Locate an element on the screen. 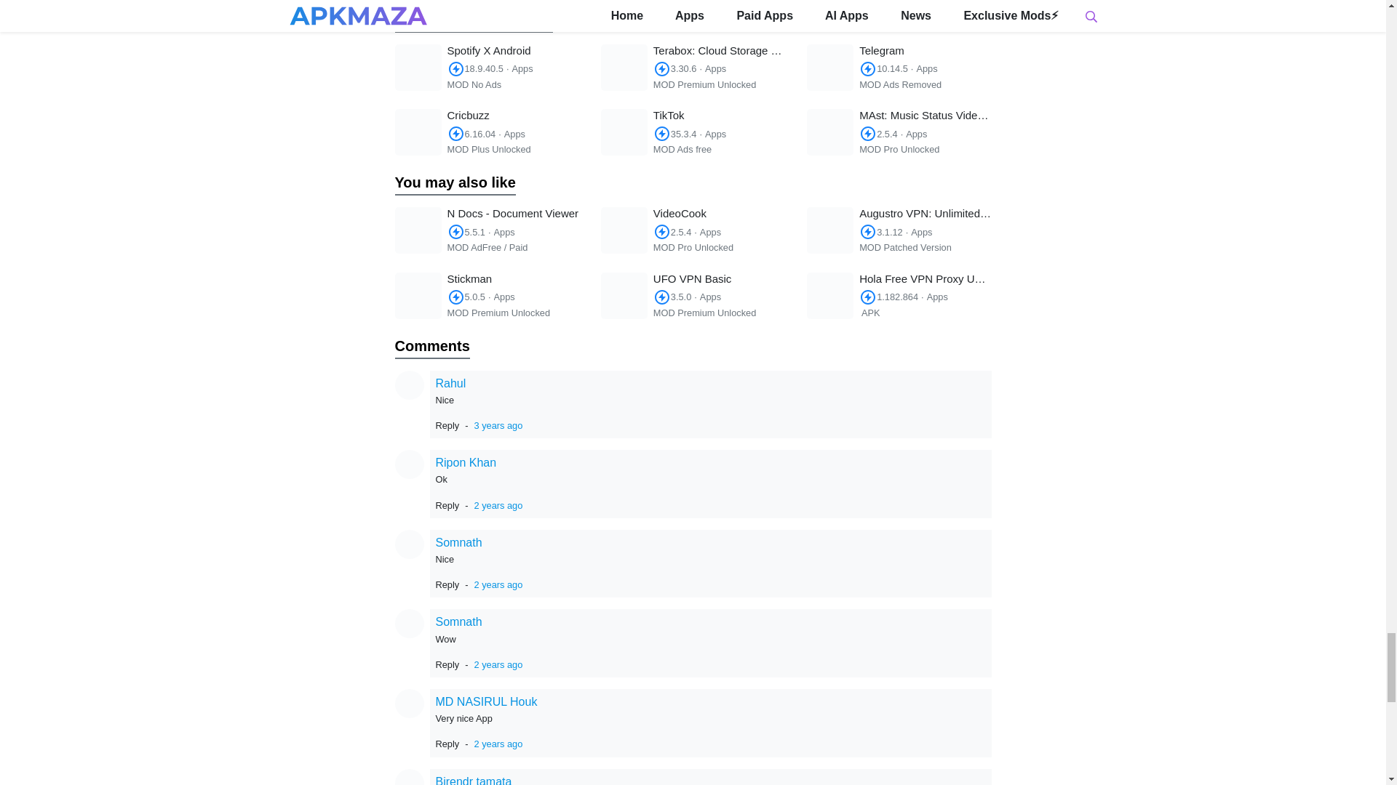 This screenshot has width=1397, height=785. Terabox: Cloud Storage Space is located at coordinates (693, 68).